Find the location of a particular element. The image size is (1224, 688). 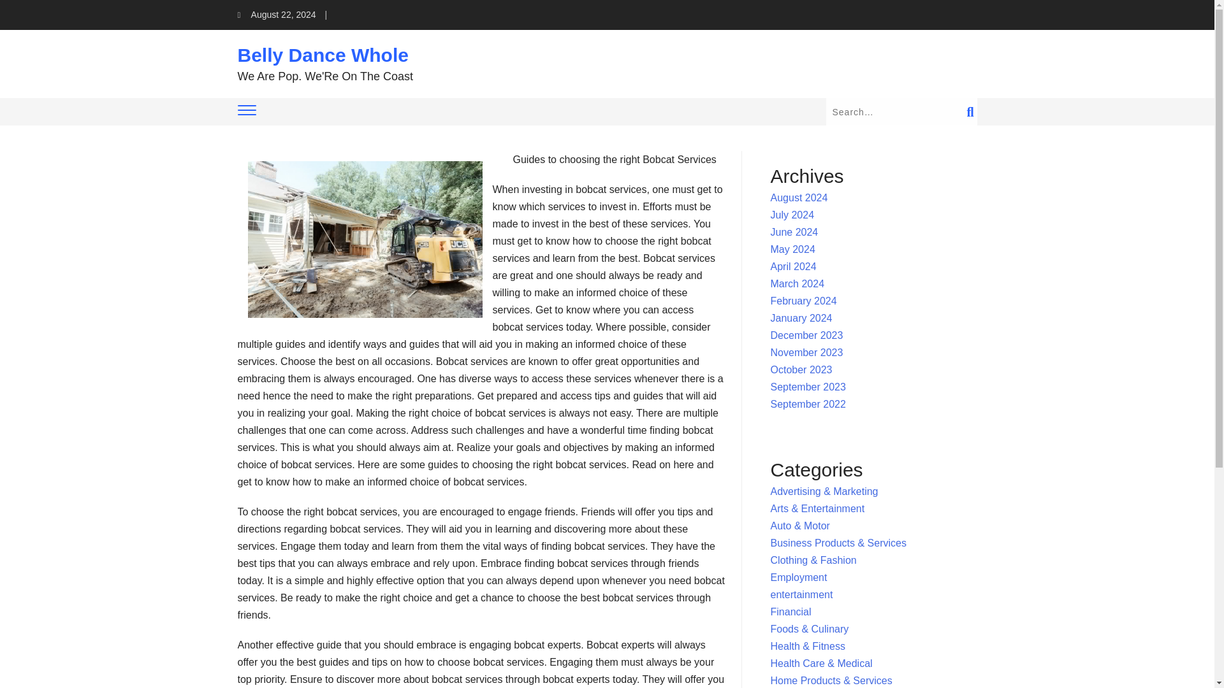

Financial is located at coordinates (790, 612).